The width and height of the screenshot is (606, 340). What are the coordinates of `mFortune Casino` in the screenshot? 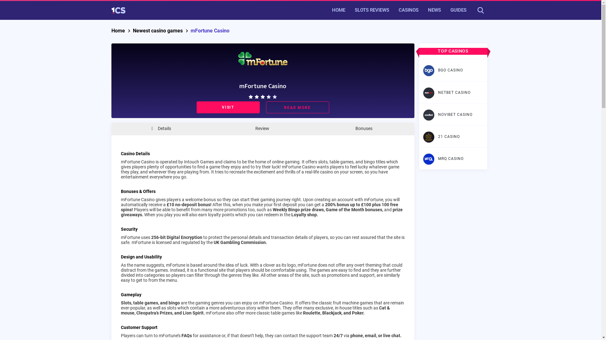 It's located at (211, 31).